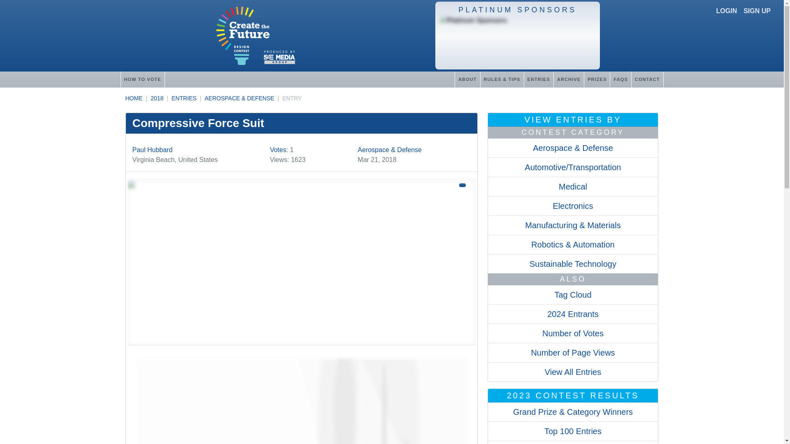  I want to click on Paul Hubbard, so click(153, 150).